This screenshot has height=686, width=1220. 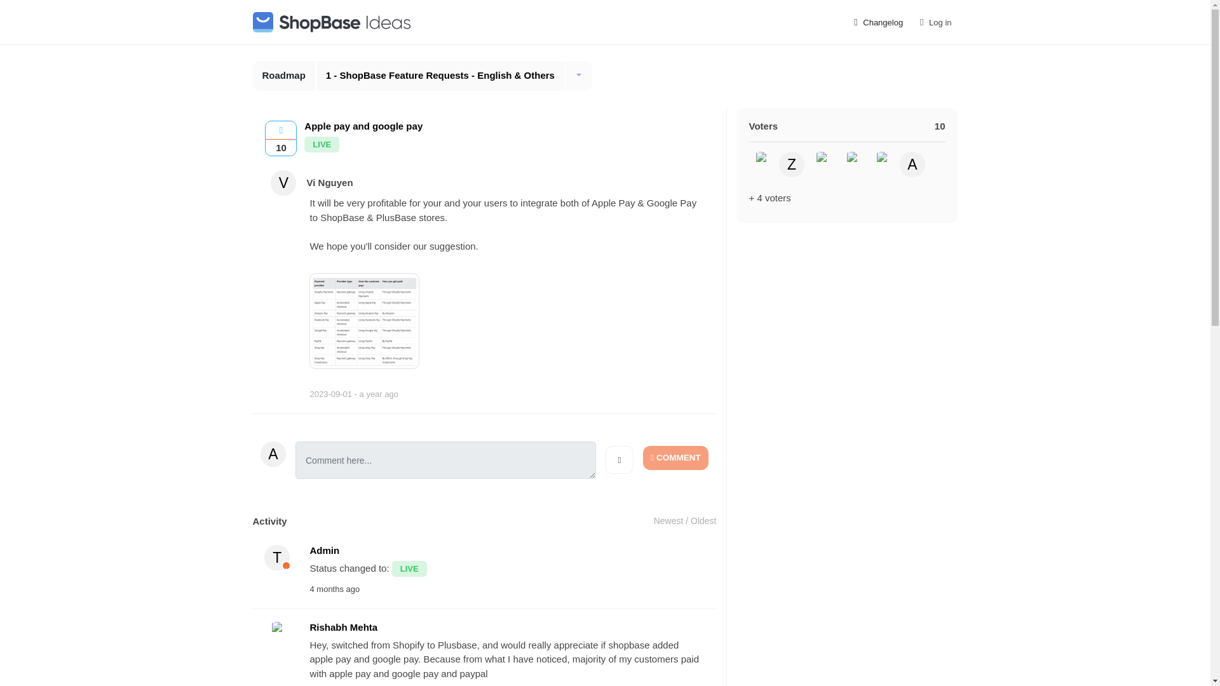 I want to click on COMMENT, so click(x=675, y=457).